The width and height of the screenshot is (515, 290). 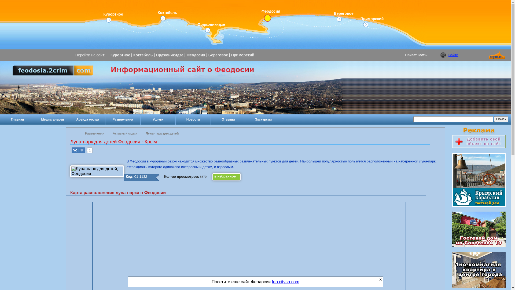 I want to click on feo.citysn.com, so click(x=285, y=282).